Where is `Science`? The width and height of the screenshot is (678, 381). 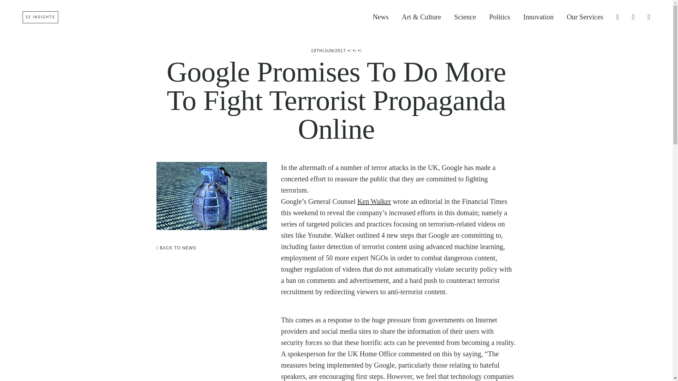 Science is located at coordinates (465, 17).